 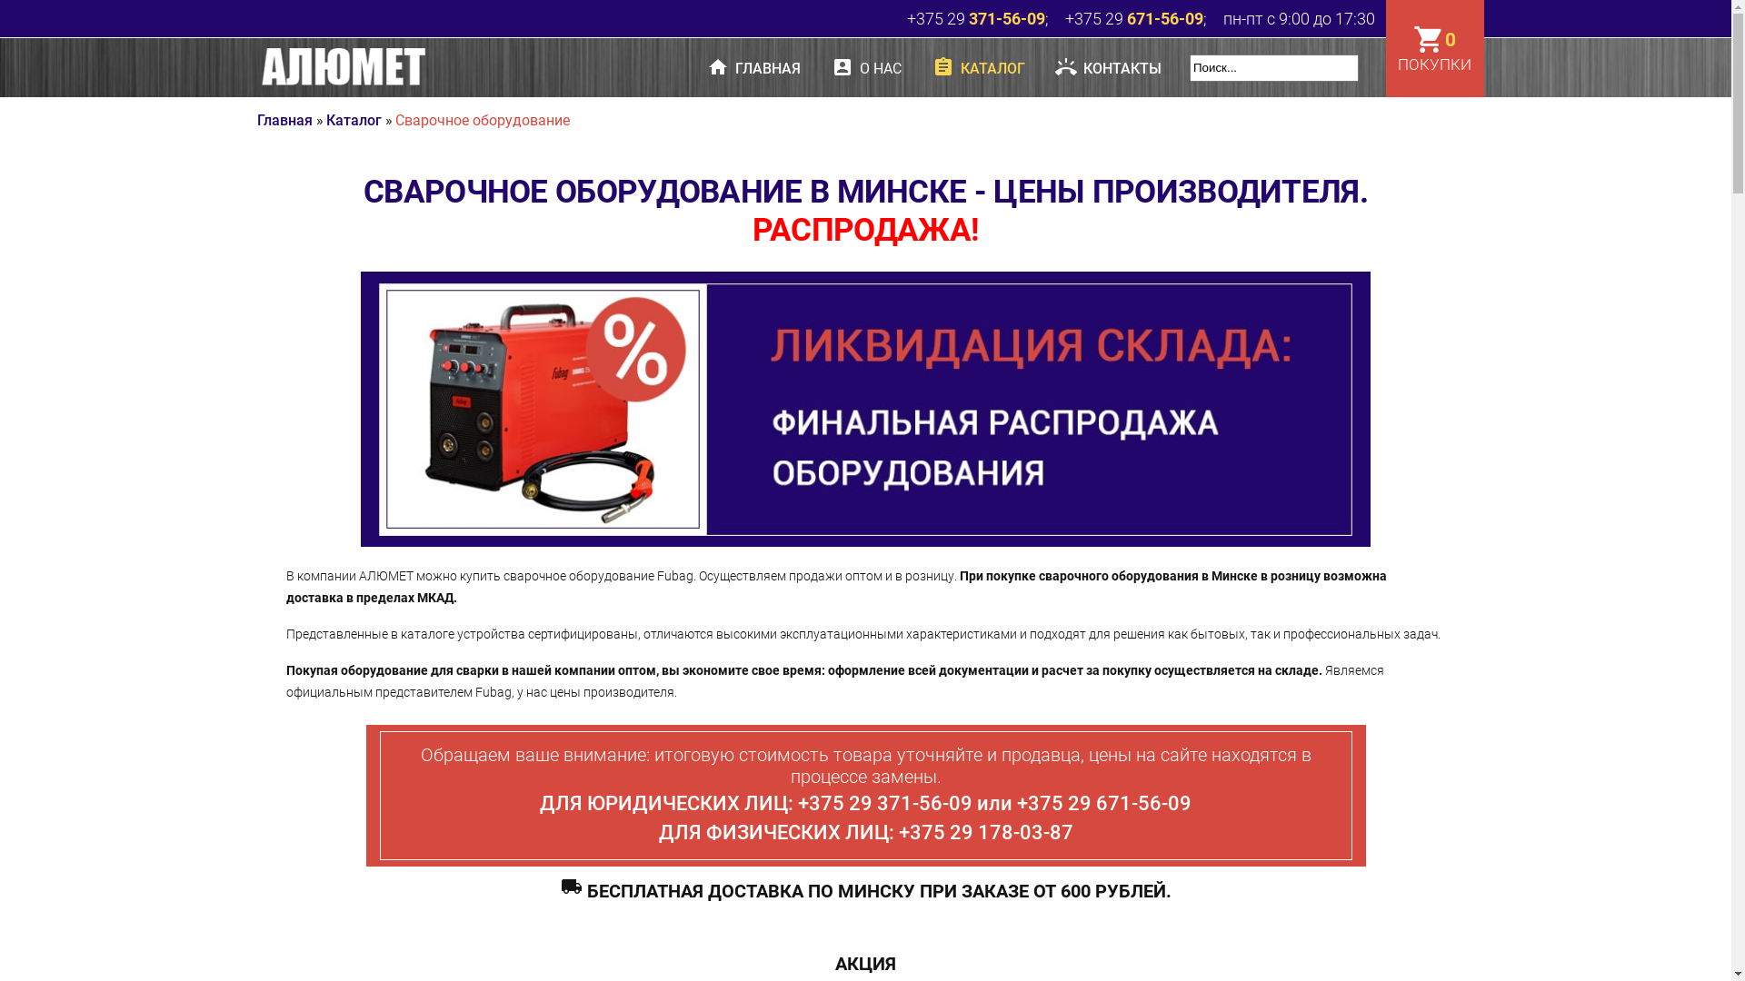 What do you see at coordinates (1142, 18) in the screenshot?
I see `+375 29 671-56-09;` at bounding box center [1142, 18].